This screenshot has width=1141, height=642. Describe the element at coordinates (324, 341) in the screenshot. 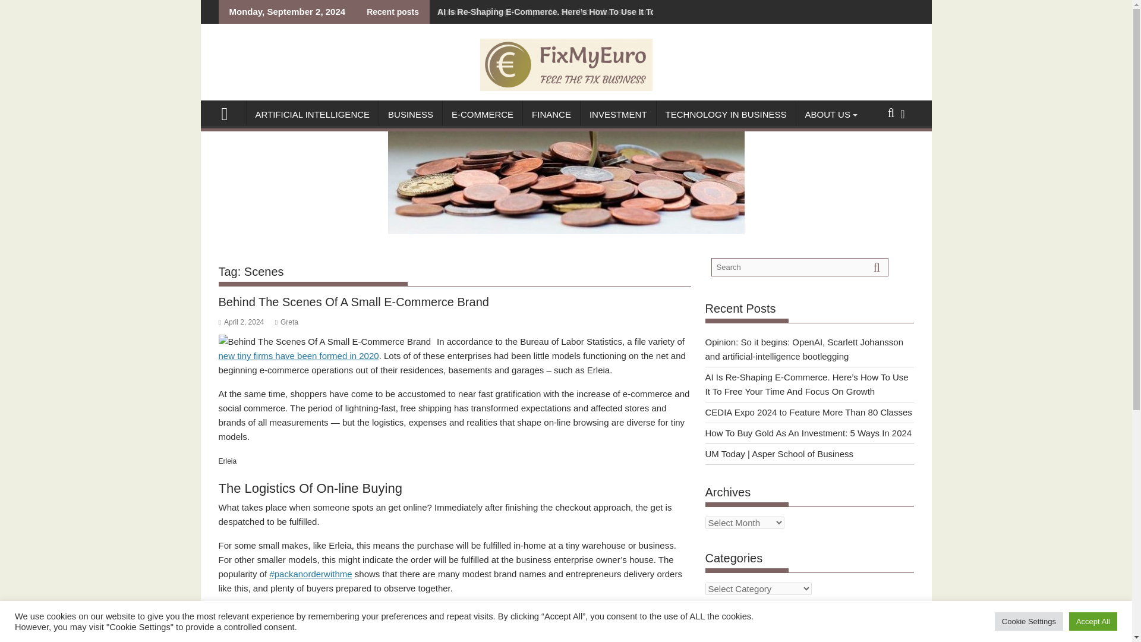

I see `Behind The Scenes Of A Small E-Commerce Brand` at that location.